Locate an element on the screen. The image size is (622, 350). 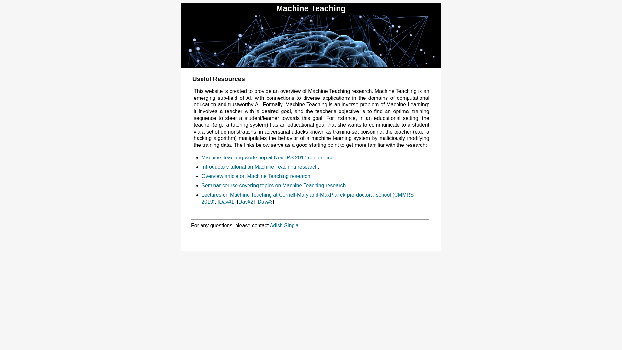
Day#2 is located at coordinates (246, 202).